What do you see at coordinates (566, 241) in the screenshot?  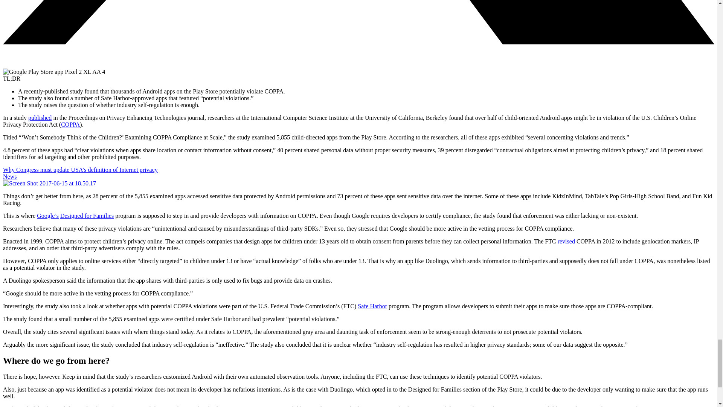 I see `revised` at bounding box center [566, 241].